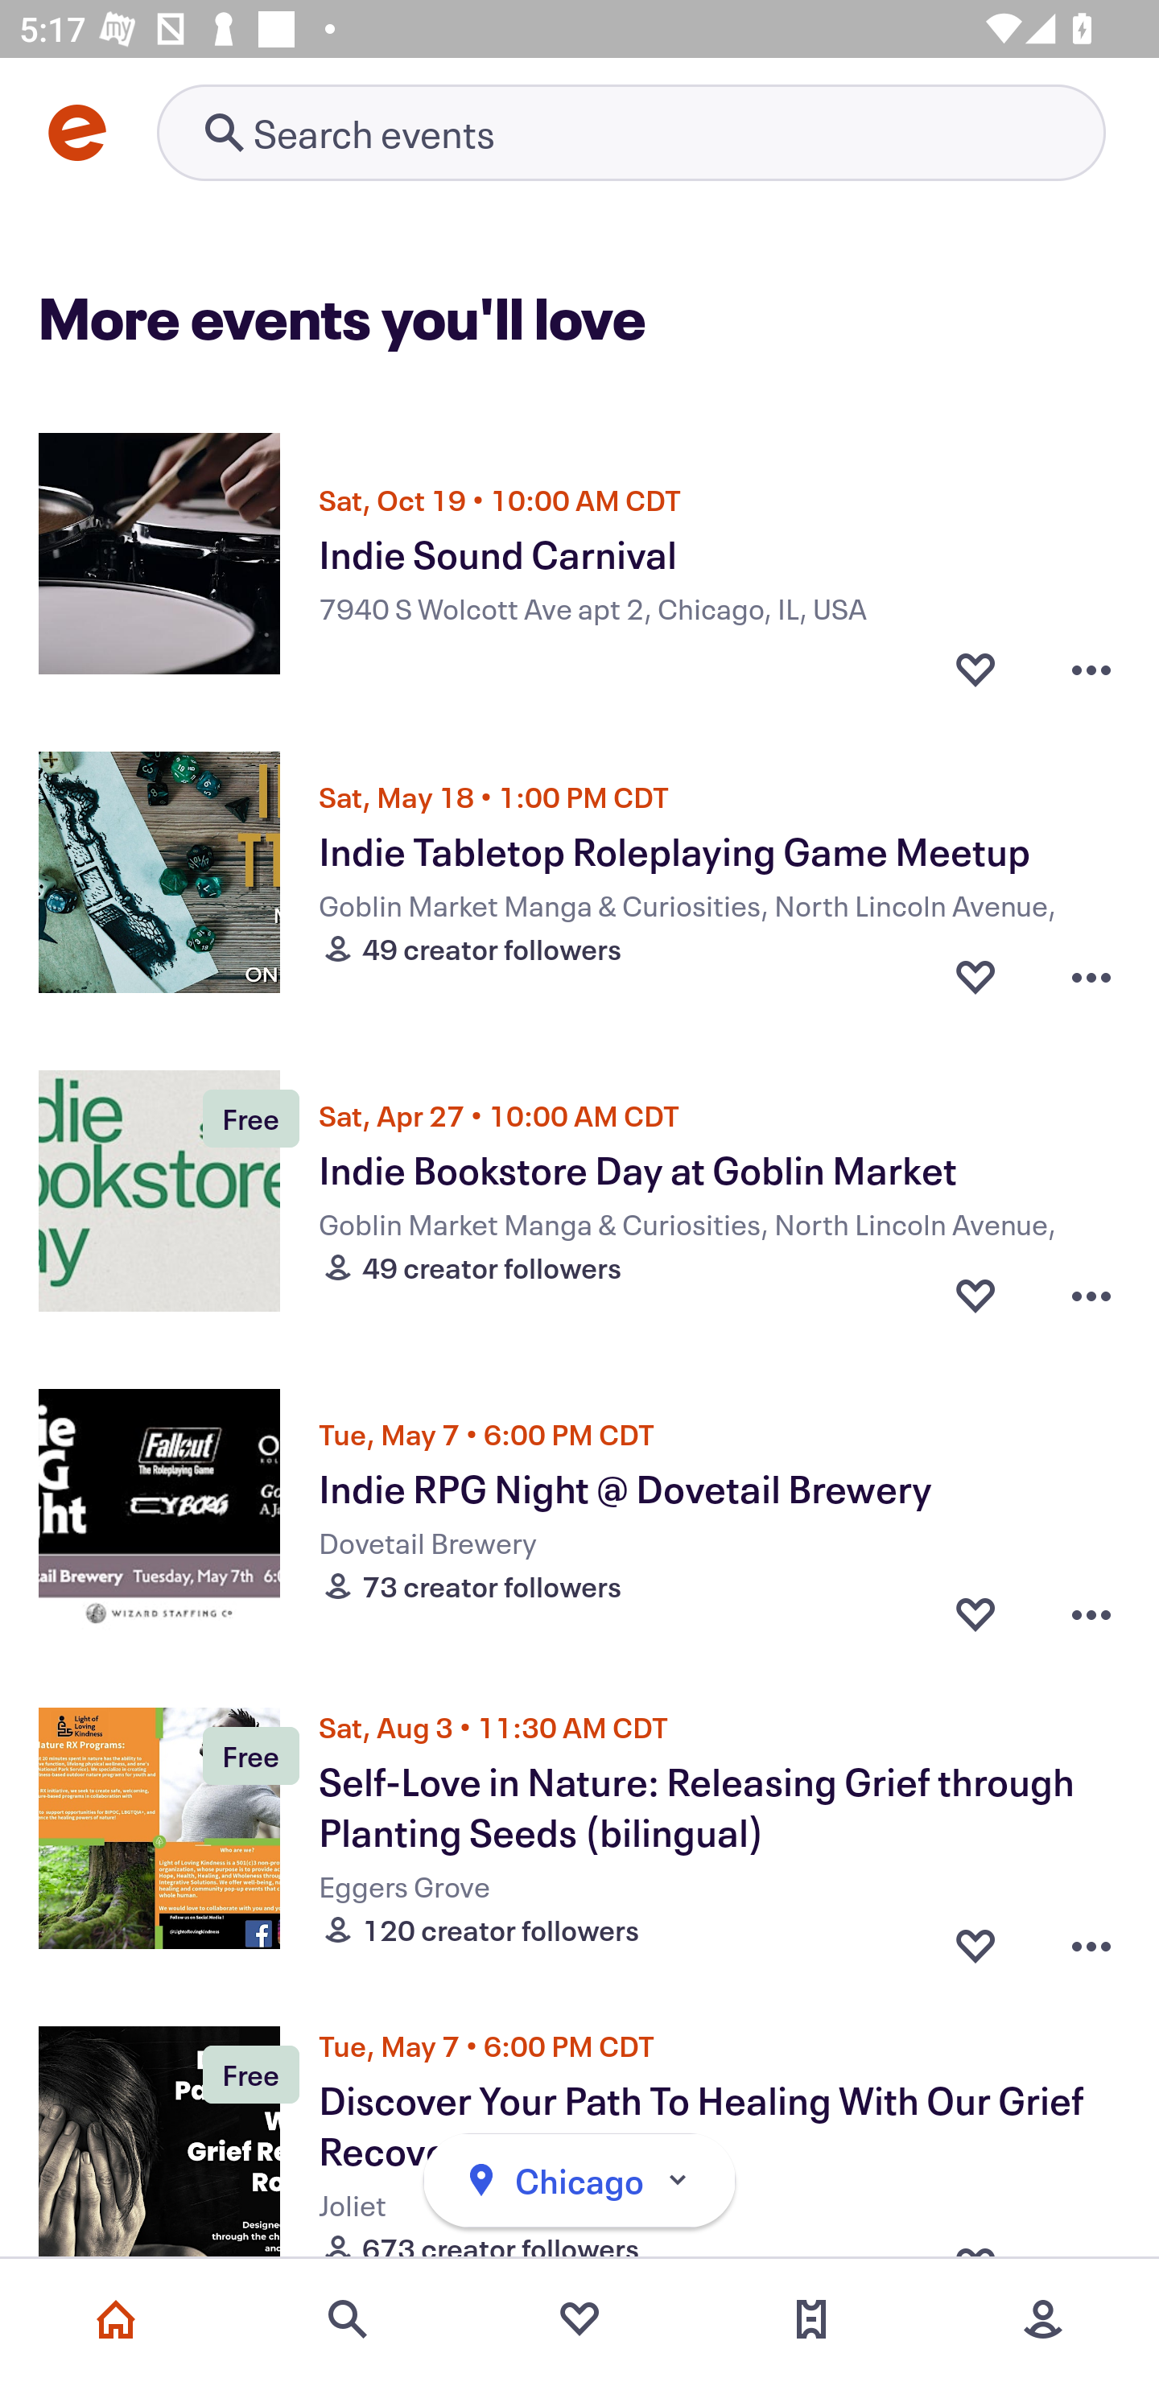  Describe the element at coordinates (1091, 1613) in the screenshot. I see `Overflow menu button` at that location.